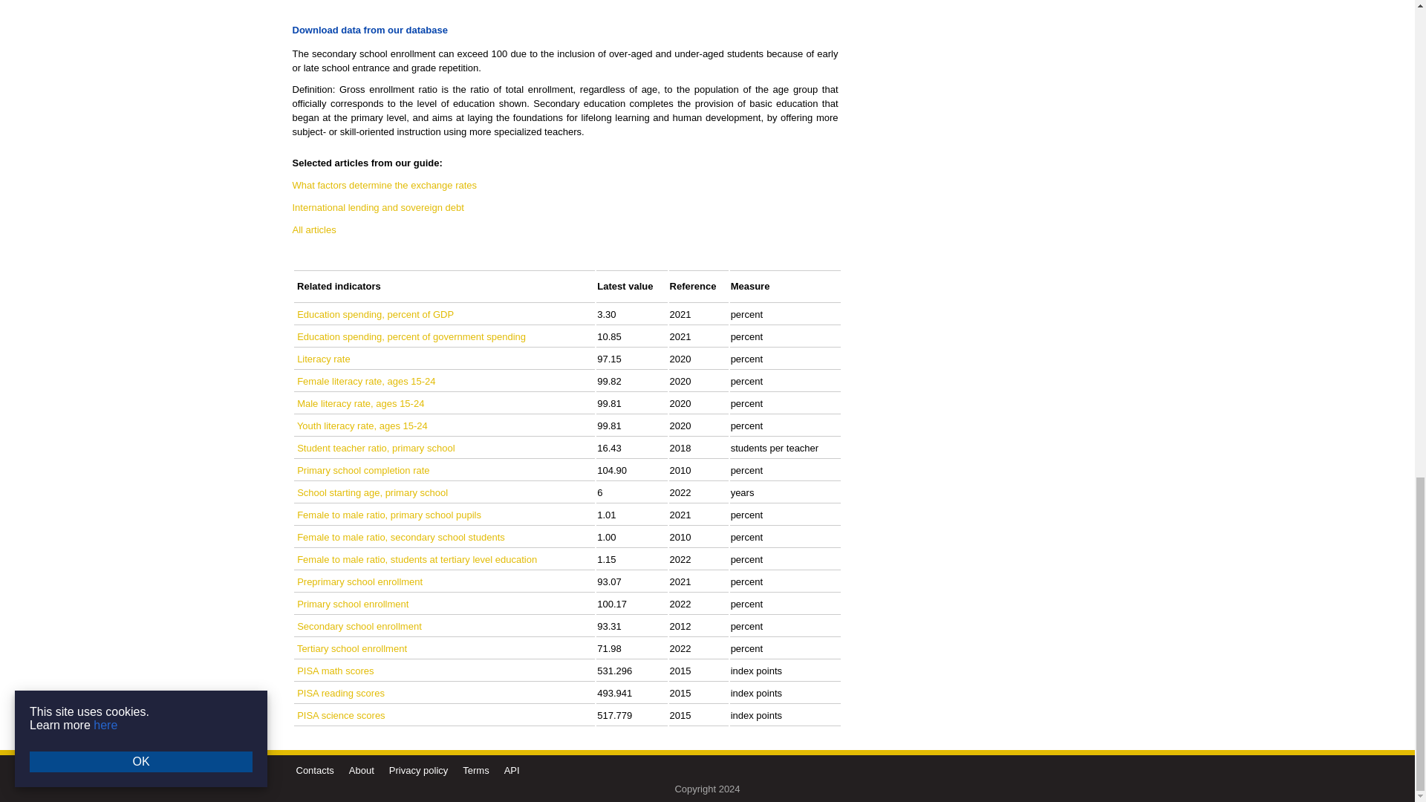  What do you see at coordinates (385, 185) in the screenshot?
I see `What factors determine the exchange rates` at bounding box center [385, 185].